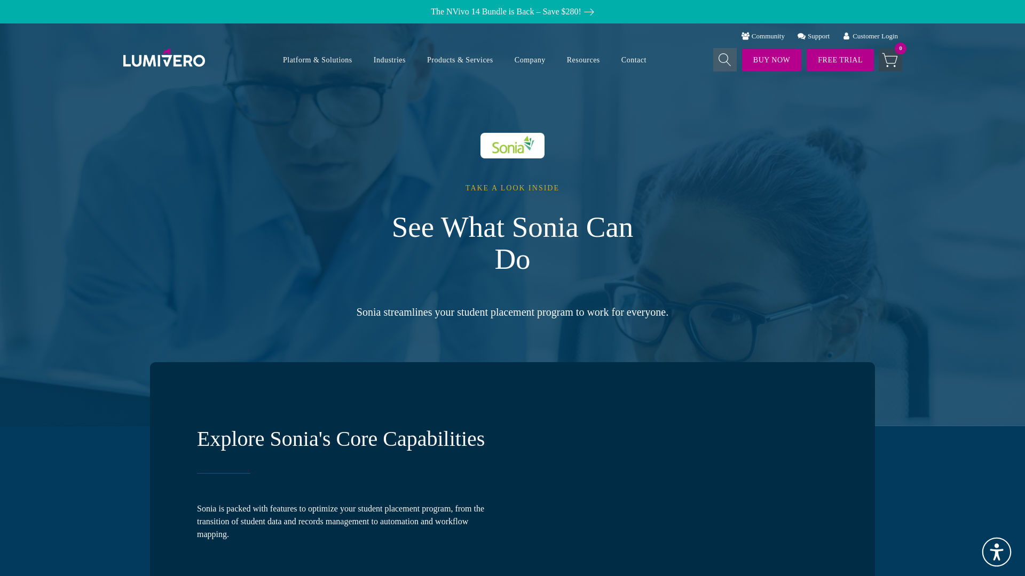  I want to click on Community, so click(763, 36).